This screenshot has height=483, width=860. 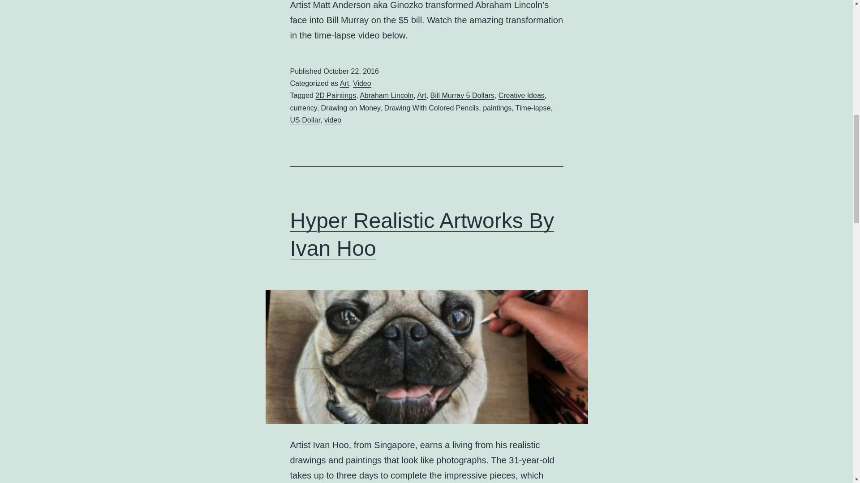 What do you see at coordinates (305, 120) in the screenshot?
I see `US Dollar` at bounding box center [305, 120].